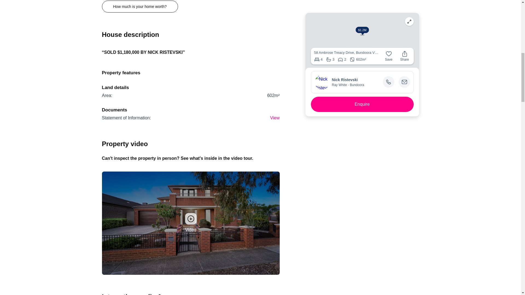  Describe the element at coordinates (275, 118) in the screenshot. I see `View` at that location.